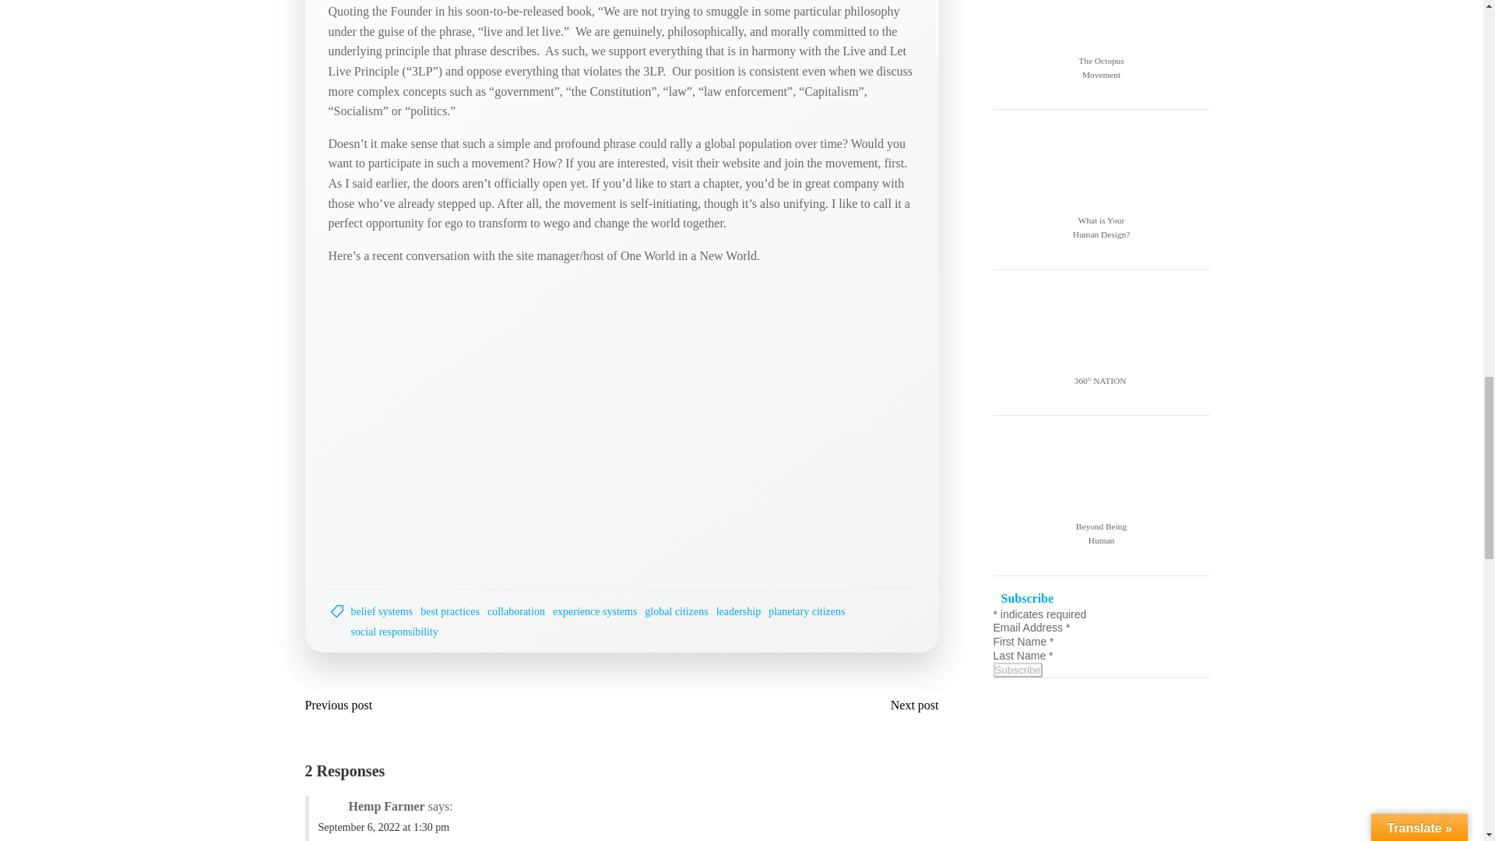 This screenshot has width=1495, height=841. I want to click on social responsibility Tag, so click(394, 632).